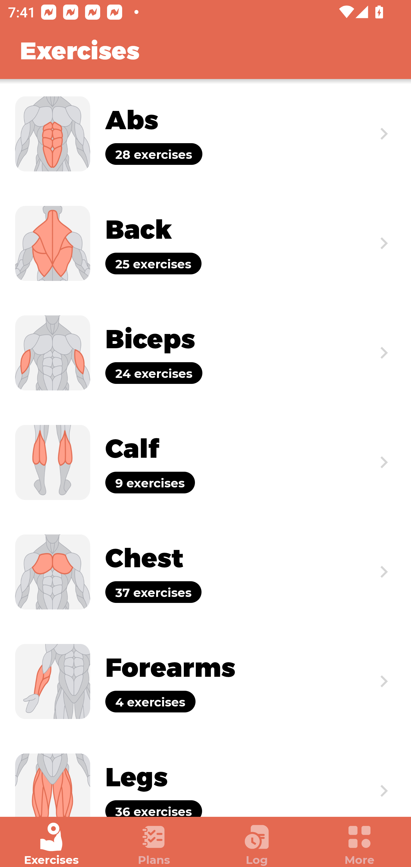  What do you see at coordinates (257, 844) in the screenshot?
I see `Log` at bounding box center [257, 844].